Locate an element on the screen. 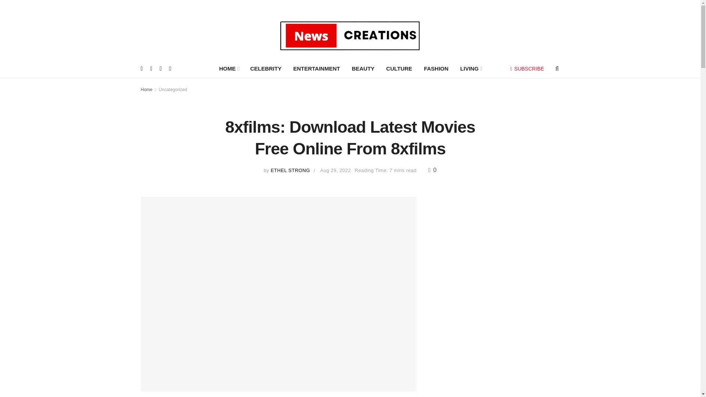 The image size is (706, 397). ENTERTAINMENT is located at coordinates (316, 68).